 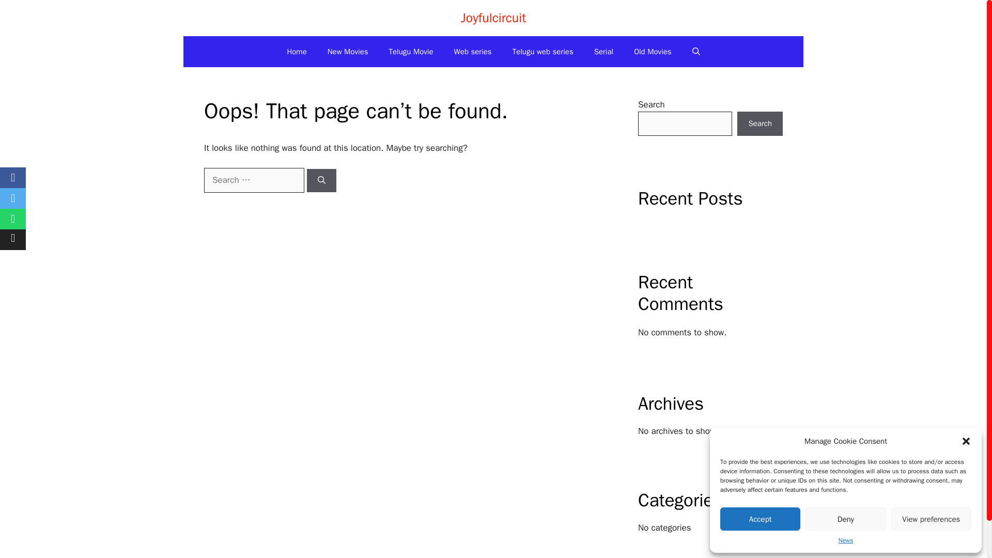 What do you see at coordinates (297, 52) in the screenshot?
I see `Home` at bounding box center [297, 52].